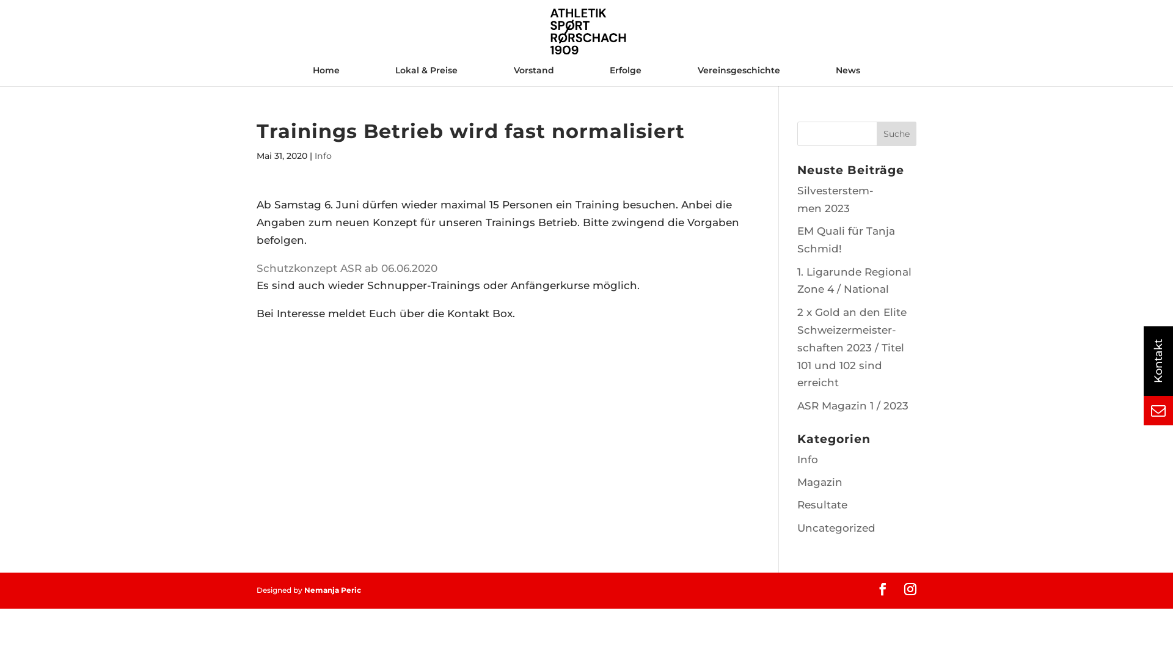 The image size is (1173, 660). What do you see at coordinates (808, 460) in the screenshot?
I see `Info` at bounding box center [808, 460].